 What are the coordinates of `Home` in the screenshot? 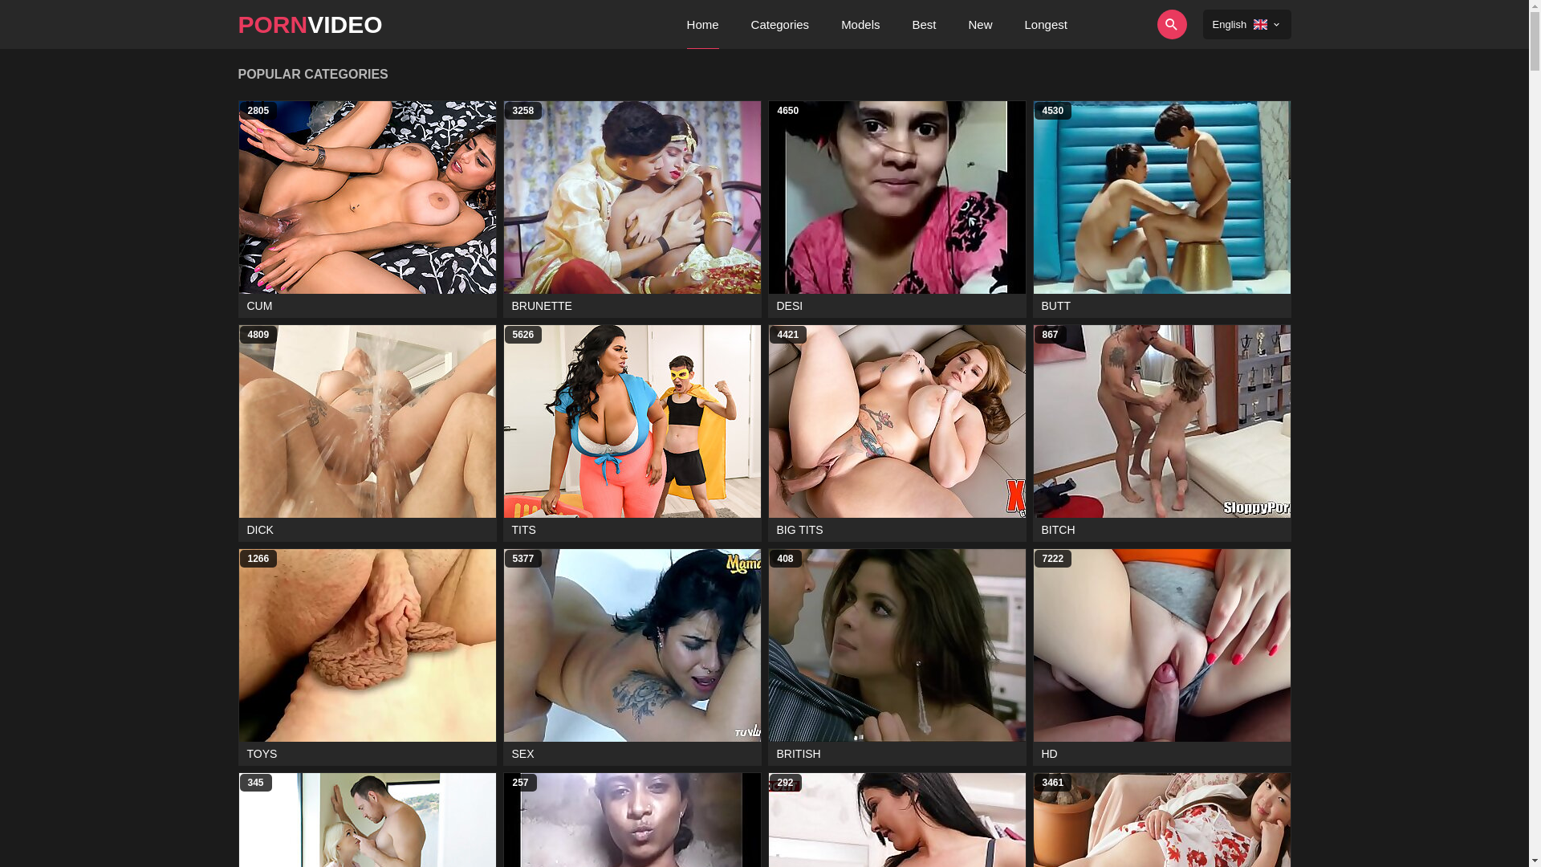 It's located at (703, 24).